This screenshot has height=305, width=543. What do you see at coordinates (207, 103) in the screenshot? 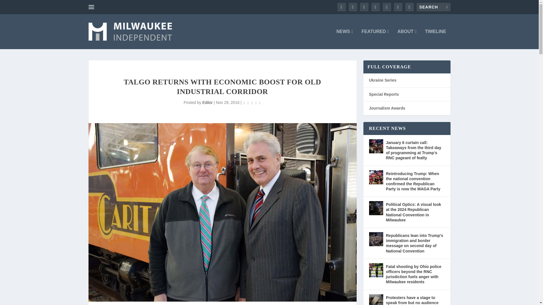
I see `Posts by Editor` at bounding box center [207, 103].